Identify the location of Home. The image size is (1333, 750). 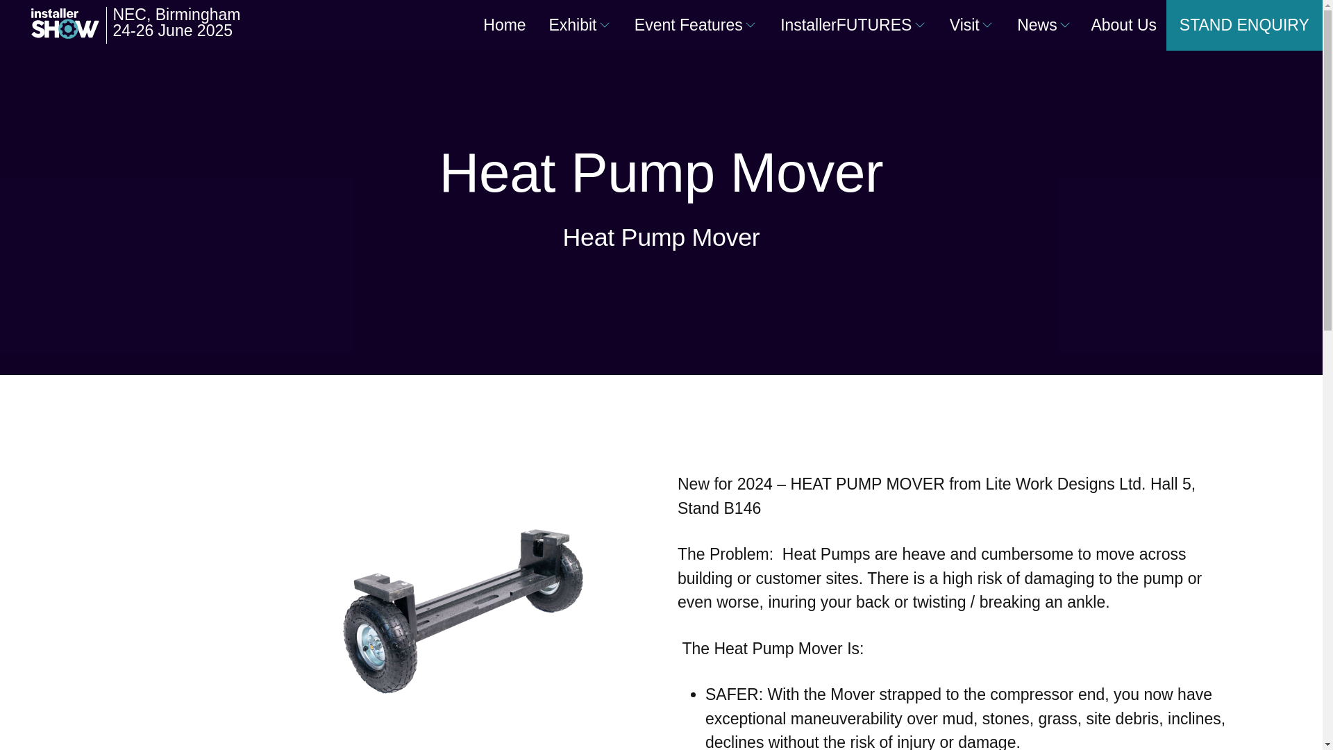
(504, 25).